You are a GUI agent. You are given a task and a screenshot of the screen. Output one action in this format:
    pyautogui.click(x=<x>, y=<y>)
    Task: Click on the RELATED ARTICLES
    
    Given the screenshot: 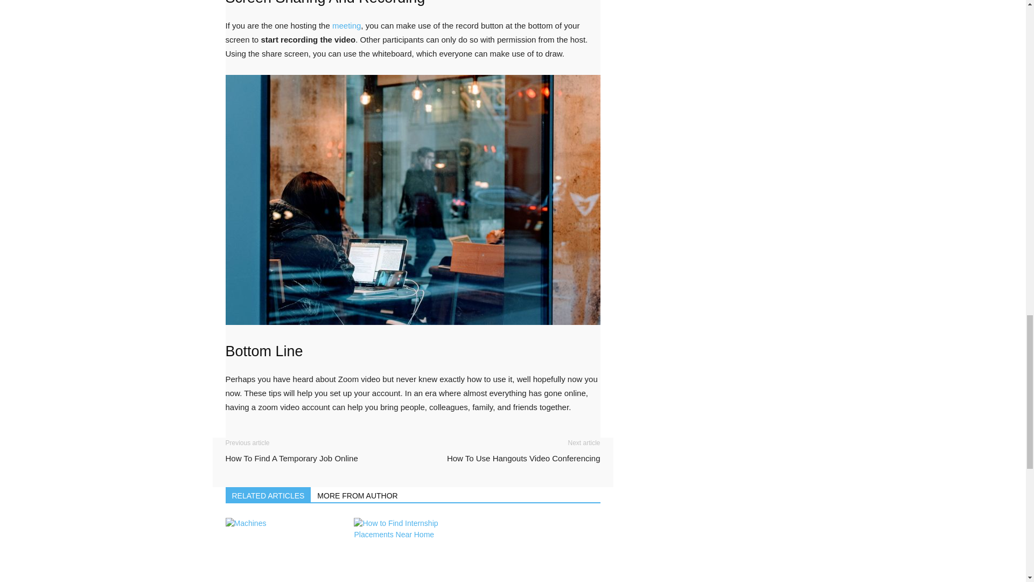 What is the action you would take?
    pyautogui.click(x=268, y=495)
    